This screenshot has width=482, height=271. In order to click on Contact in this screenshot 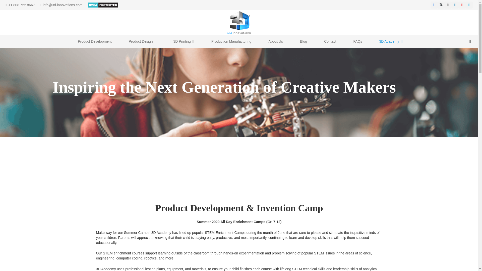, I will do `click(330, 41)`.